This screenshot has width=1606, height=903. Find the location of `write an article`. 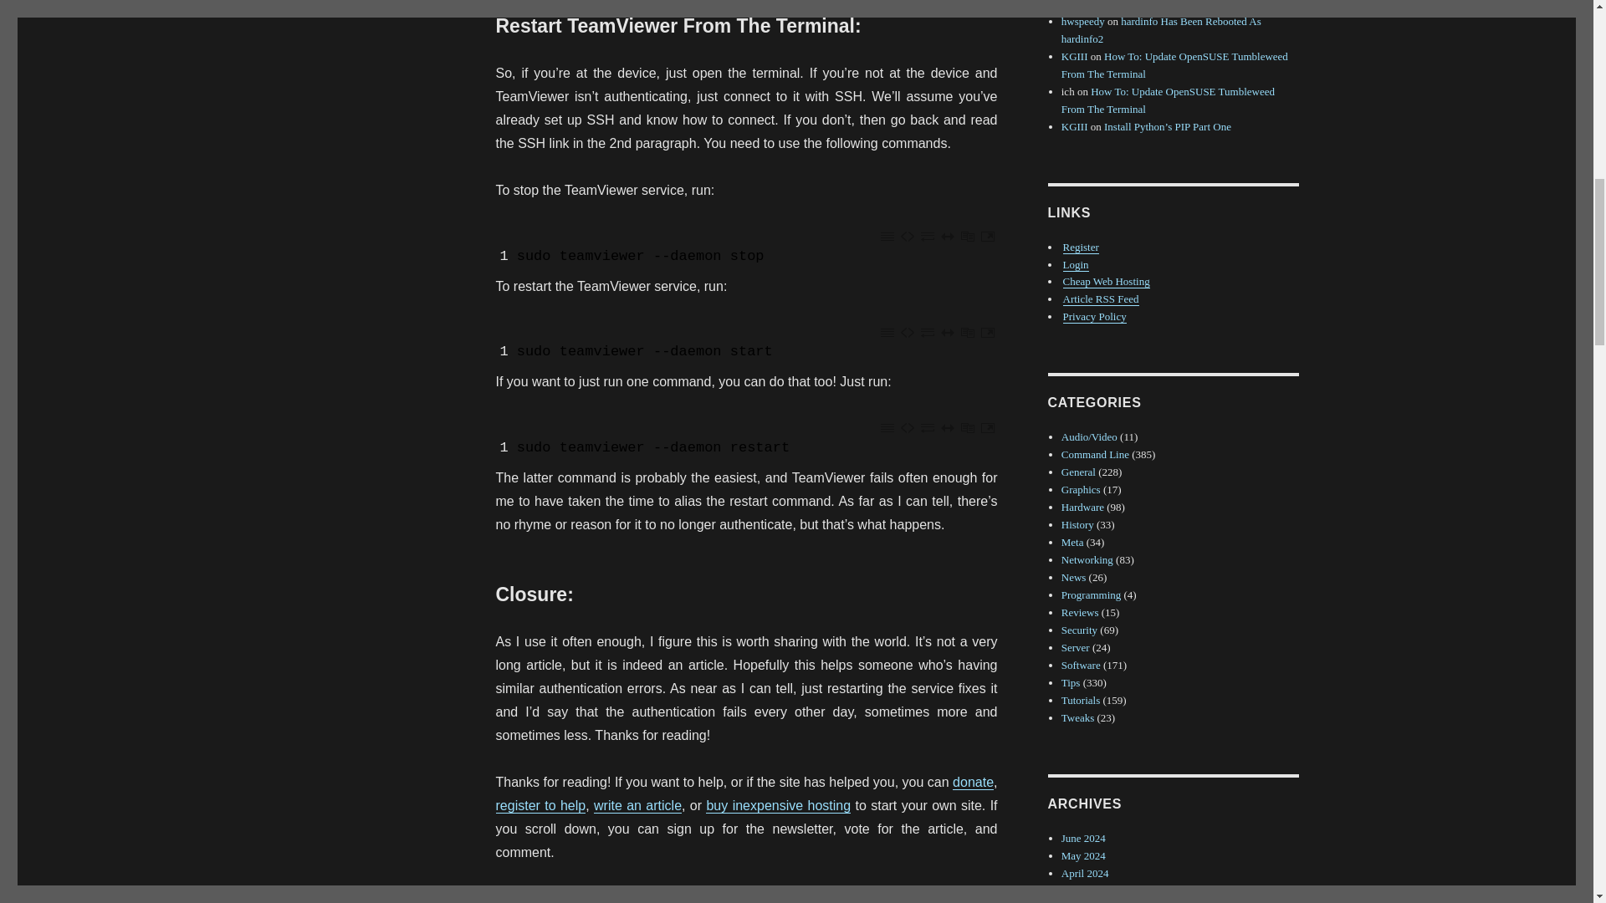

write an article is located at coordinates (637, 805).